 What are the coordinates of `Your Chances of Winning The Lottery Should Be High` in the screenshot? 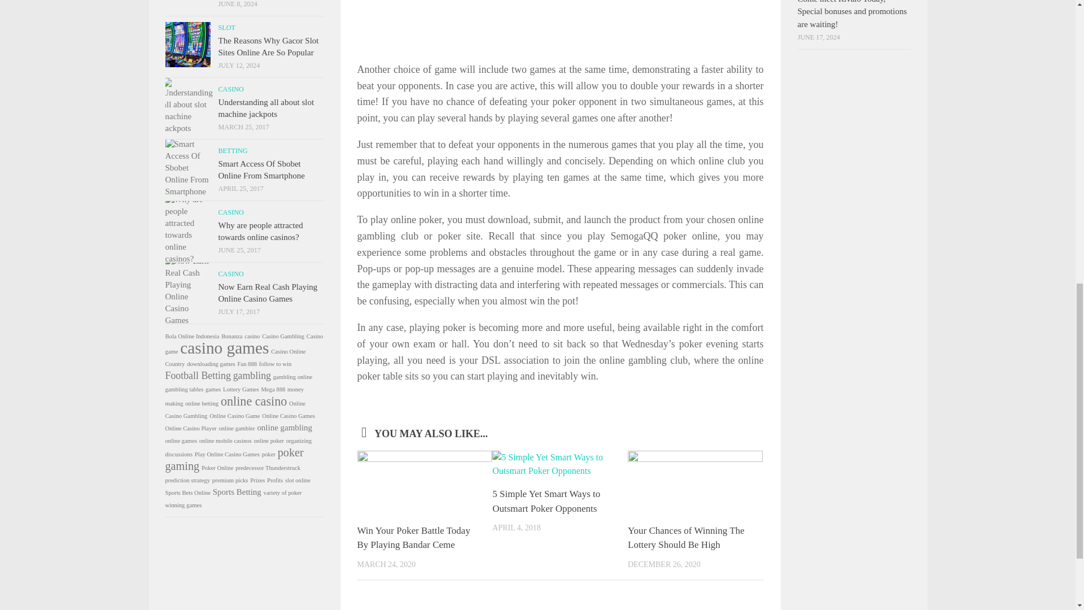 It's located at (686, 538).